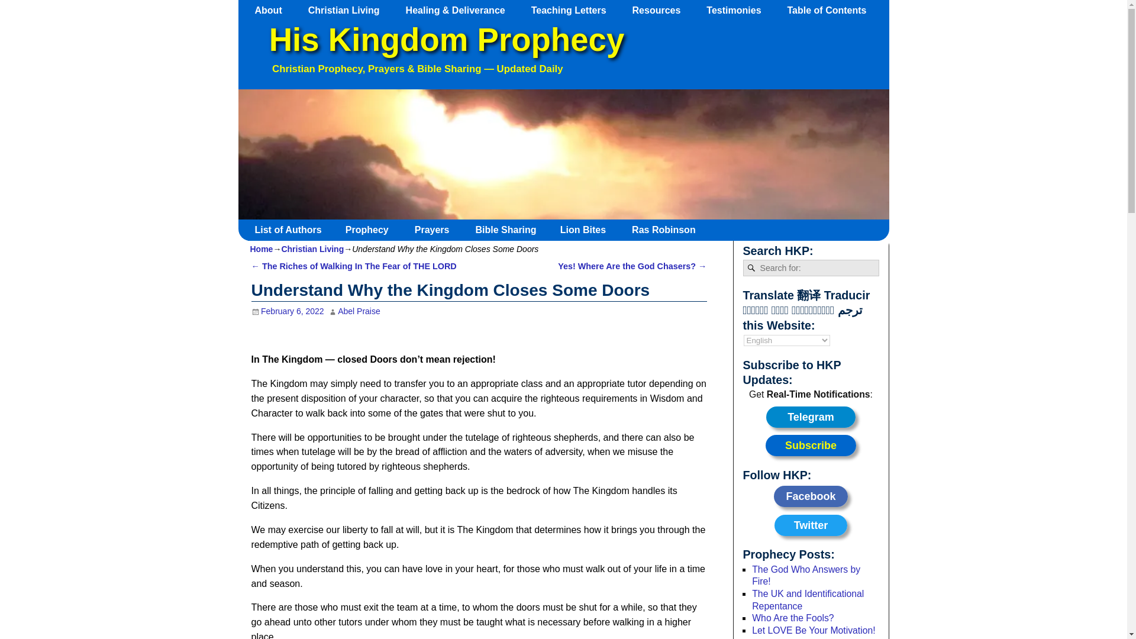 The height and width of the screenshot is (639, 1136). I want to click on About, so click(274, 10).